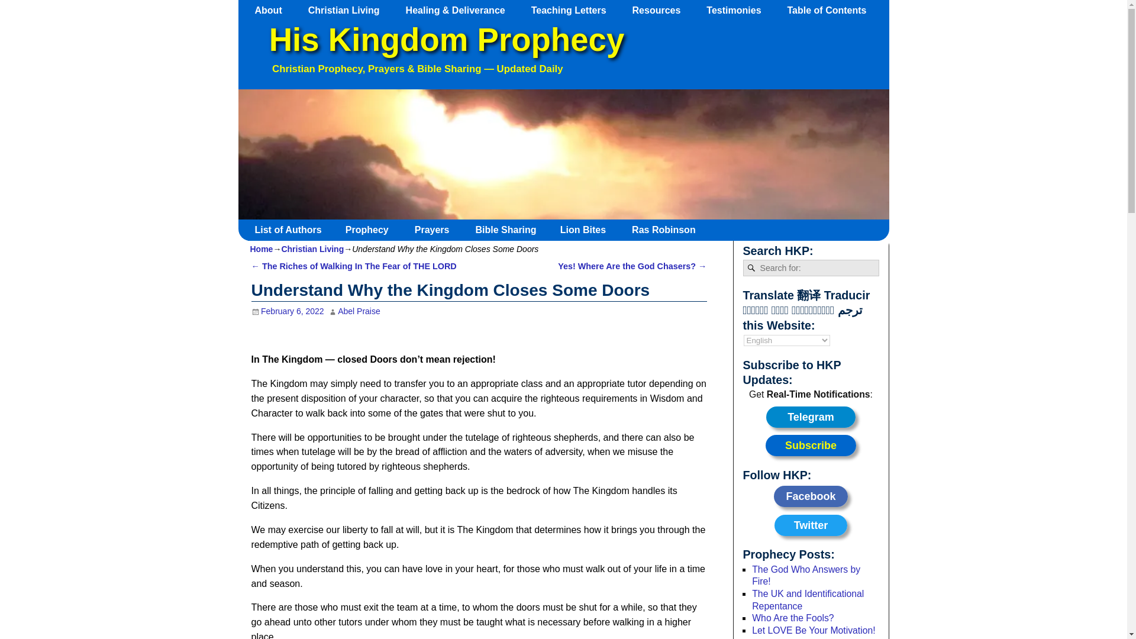 The height and width of the screenshot is (639, 1136). I want to click on About, so click(274, 10).